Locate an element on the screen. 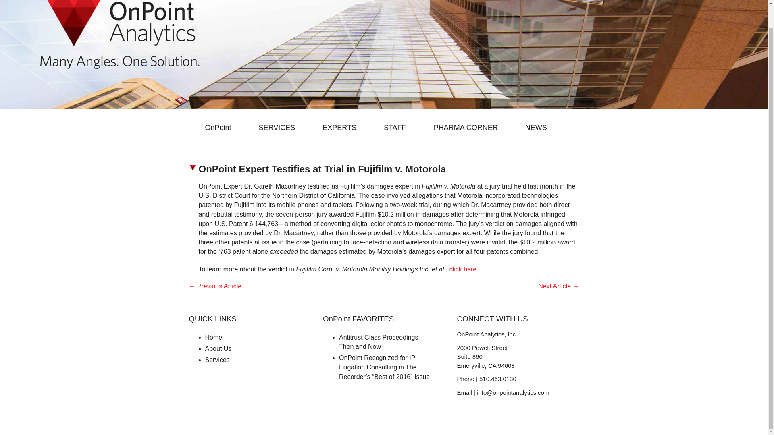 The image size is (774, 435). click here. is located at coordinates (464, 269).